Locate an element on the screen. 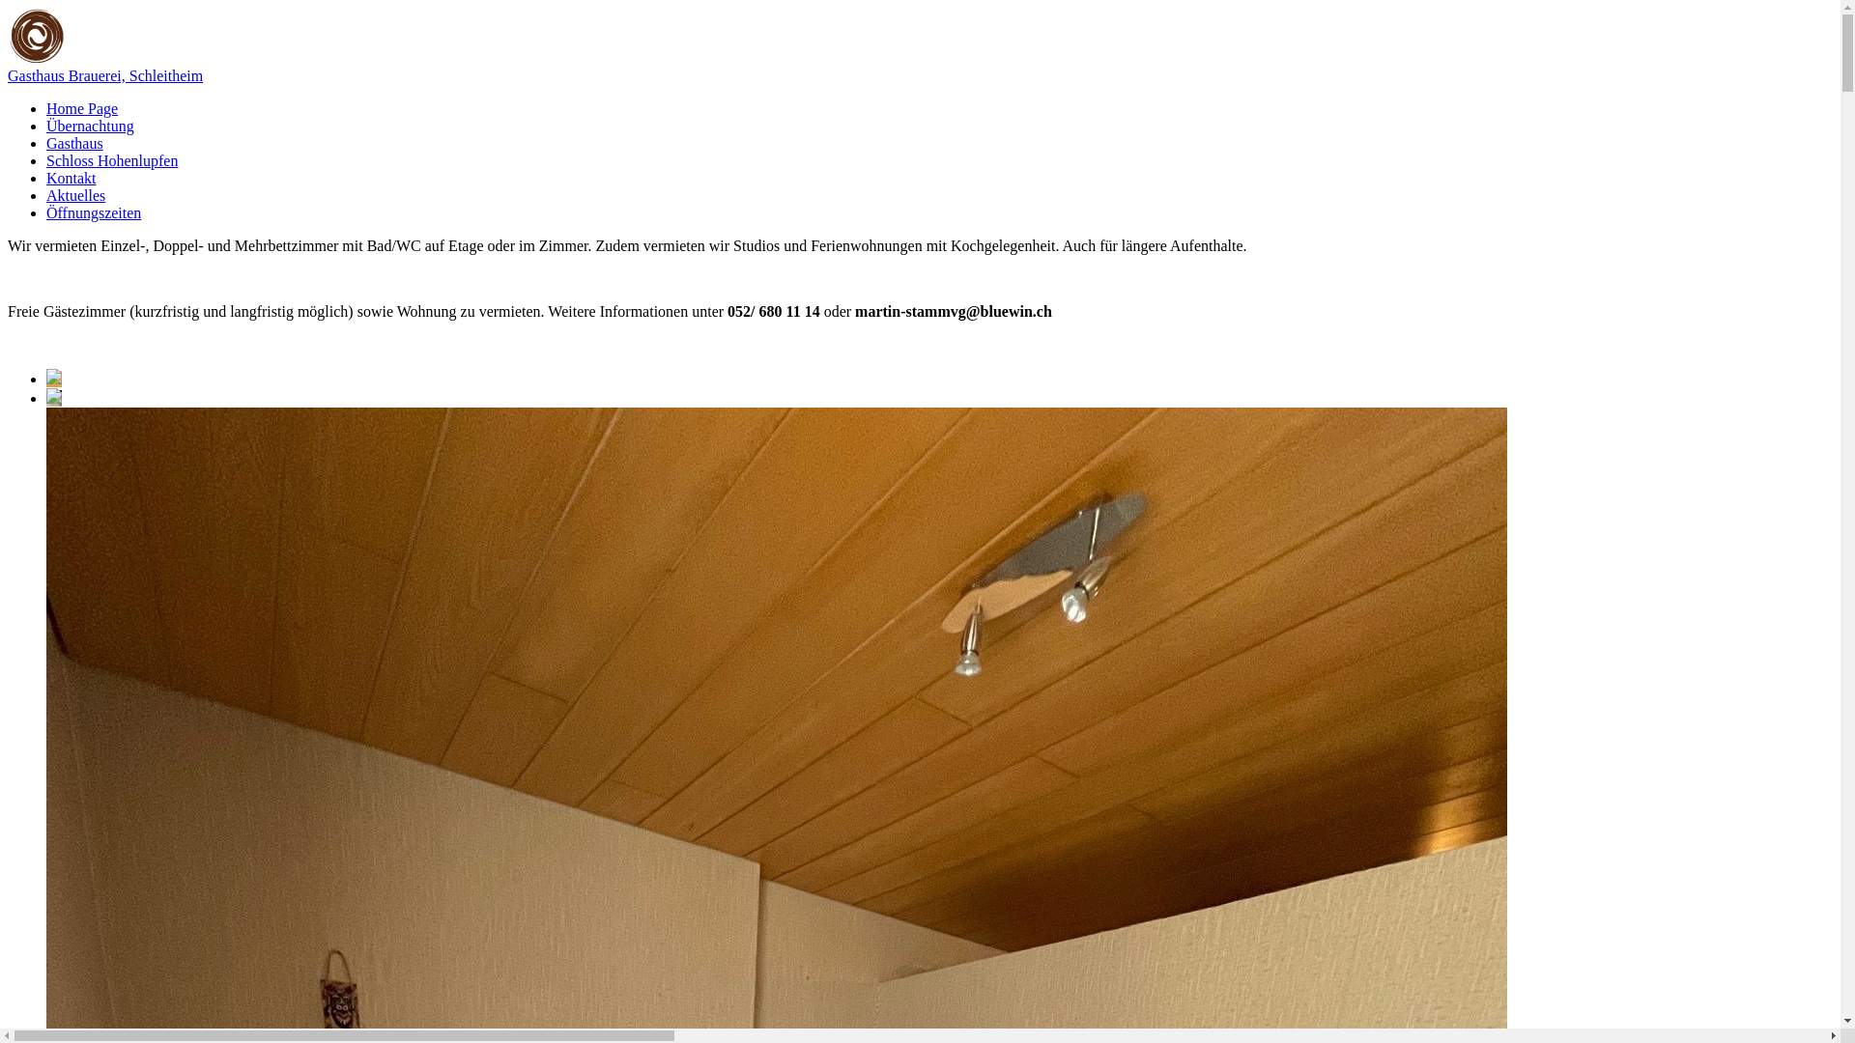  Home Page is located at coordinates (82, 108).